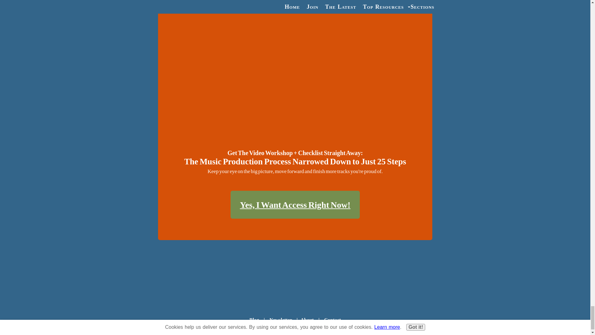 The image size is (595, 335). I want to click on Yes, I Want Access Right Now!, so click(295, 204).